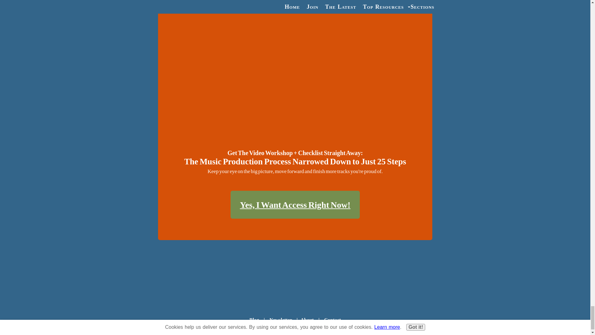 The image size is (595, 335). I want to click on Yes, I Want Access Right Now!, so click(295, 204).